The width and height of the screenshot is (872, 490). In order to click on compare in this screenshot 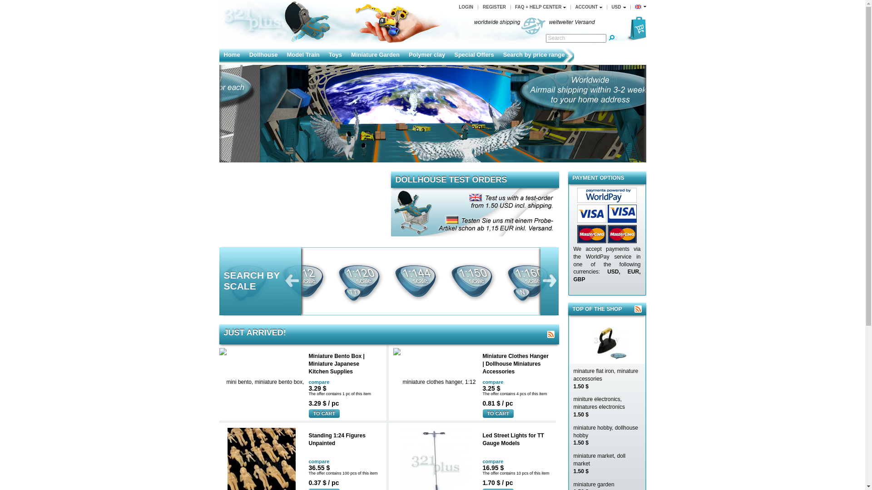, I will do `click(345, 383)`.